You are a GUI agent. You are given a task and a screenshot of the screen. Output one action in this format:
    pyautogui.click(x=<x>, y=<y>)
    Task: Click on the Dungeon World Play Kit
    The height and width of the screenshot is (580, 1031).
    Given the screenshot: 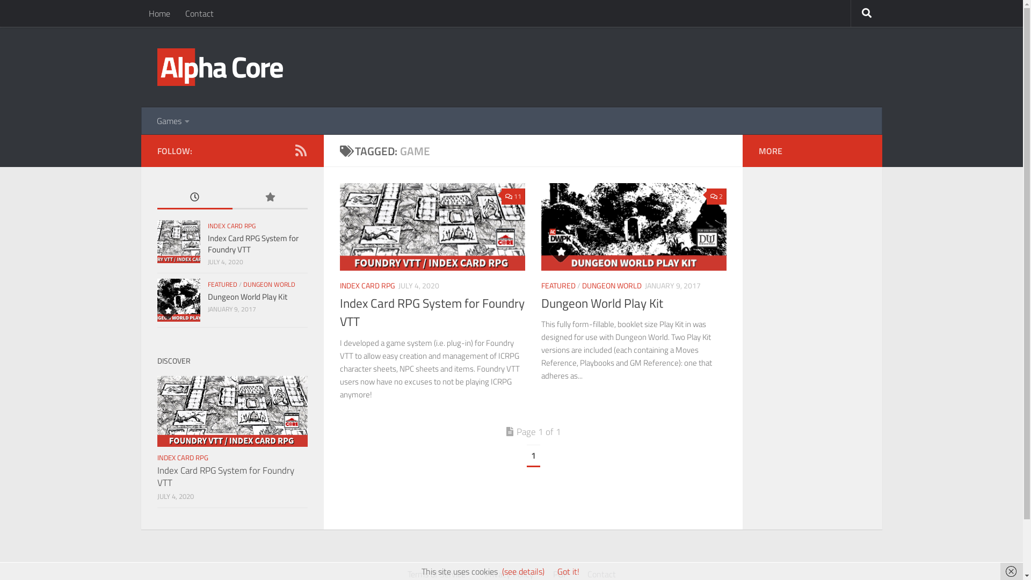 What is the action you would take?
    pyautogui.click(x=247, y=296)
    